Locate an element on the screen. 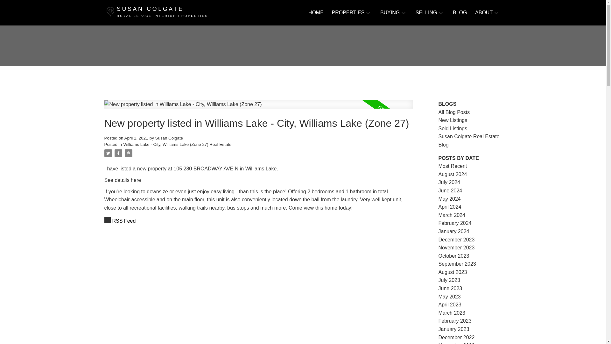  HOME is located at coordinates (348, 13).